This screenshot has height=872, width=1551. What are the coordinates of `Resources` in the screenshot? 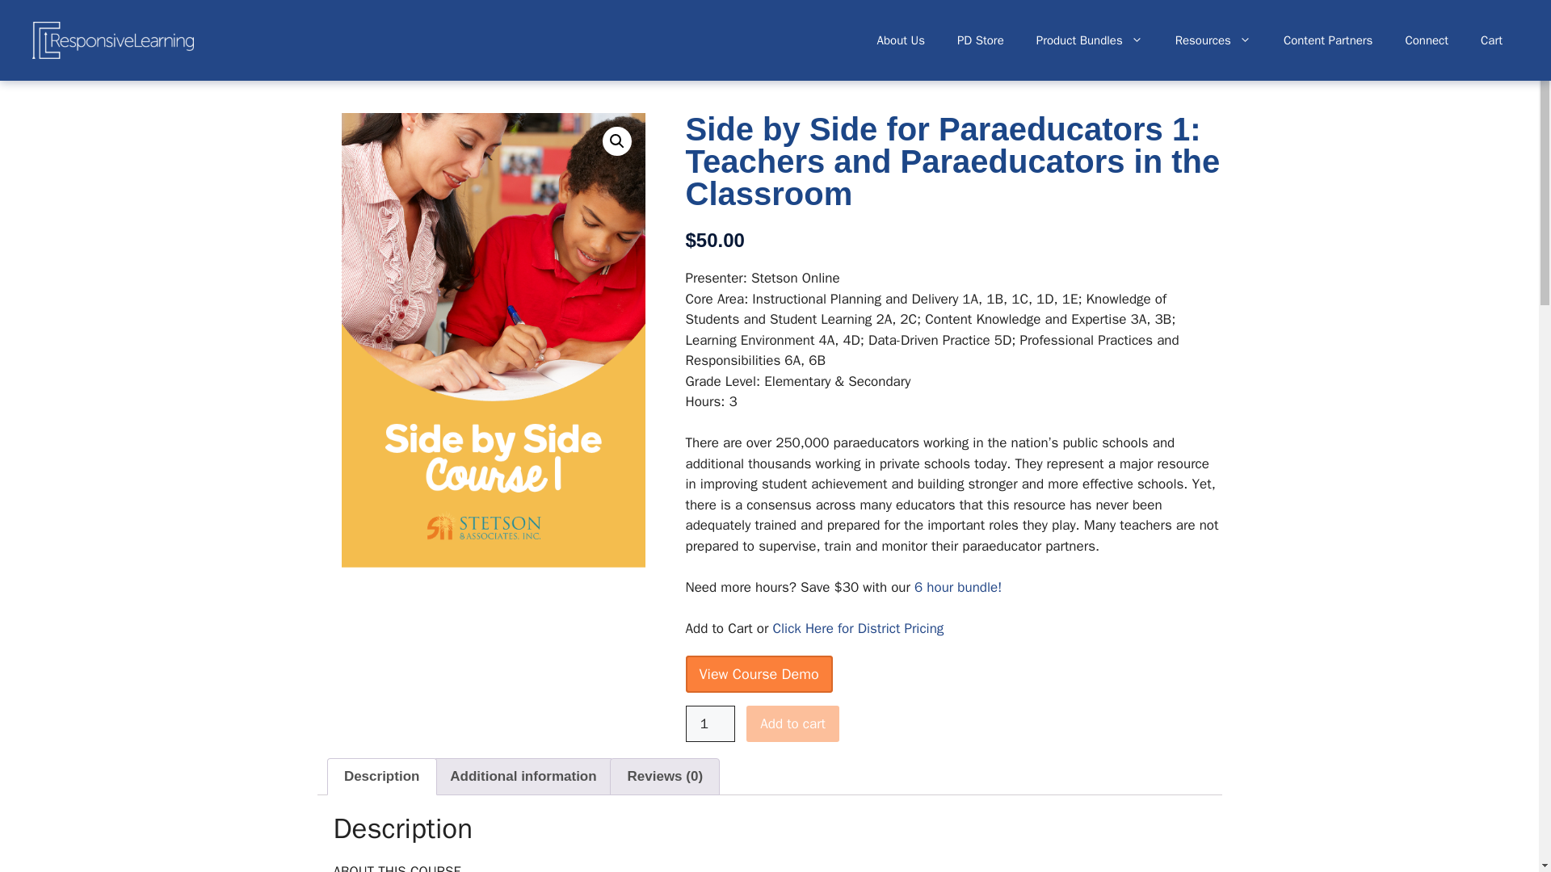 It's located at (1213, 40).